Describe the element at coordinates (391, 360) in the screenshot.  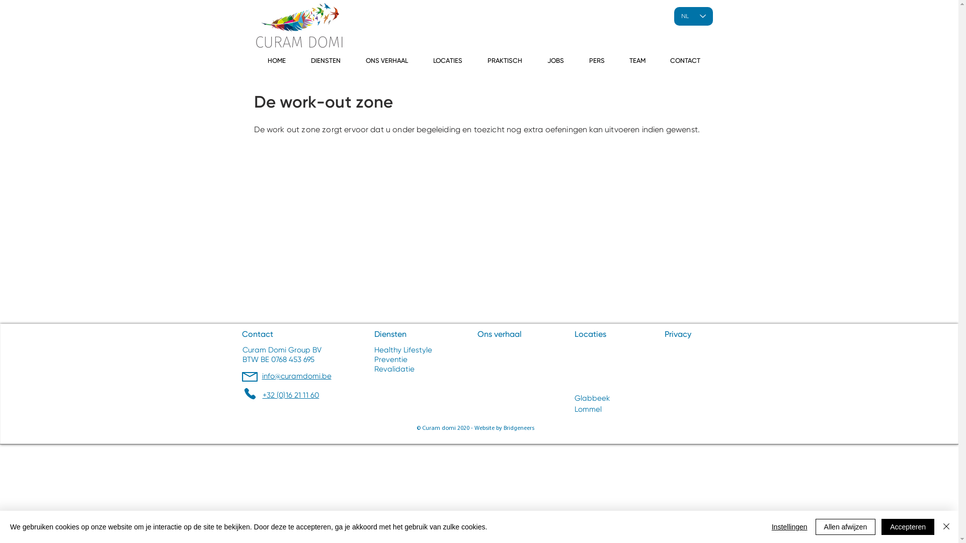
I see `Preventie` at that location.